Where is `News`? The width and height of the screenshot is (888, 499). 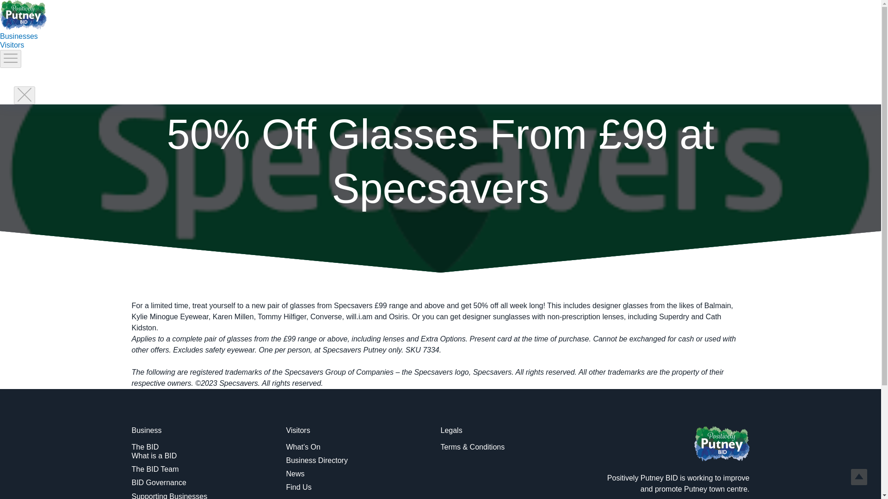
News is located at coordinates (295, 474).